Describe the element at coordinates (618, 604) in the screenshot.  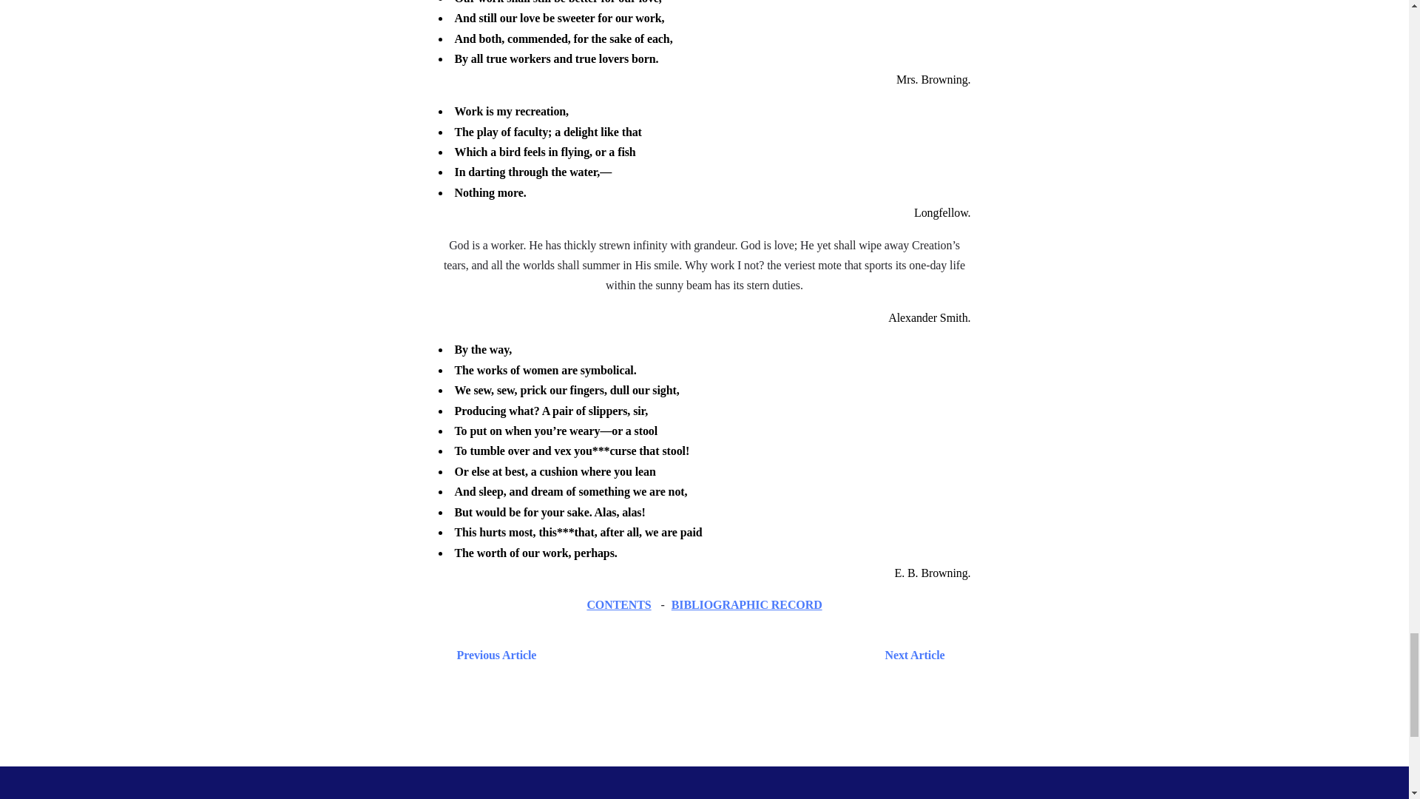
I see `CONTENTS` at that location.